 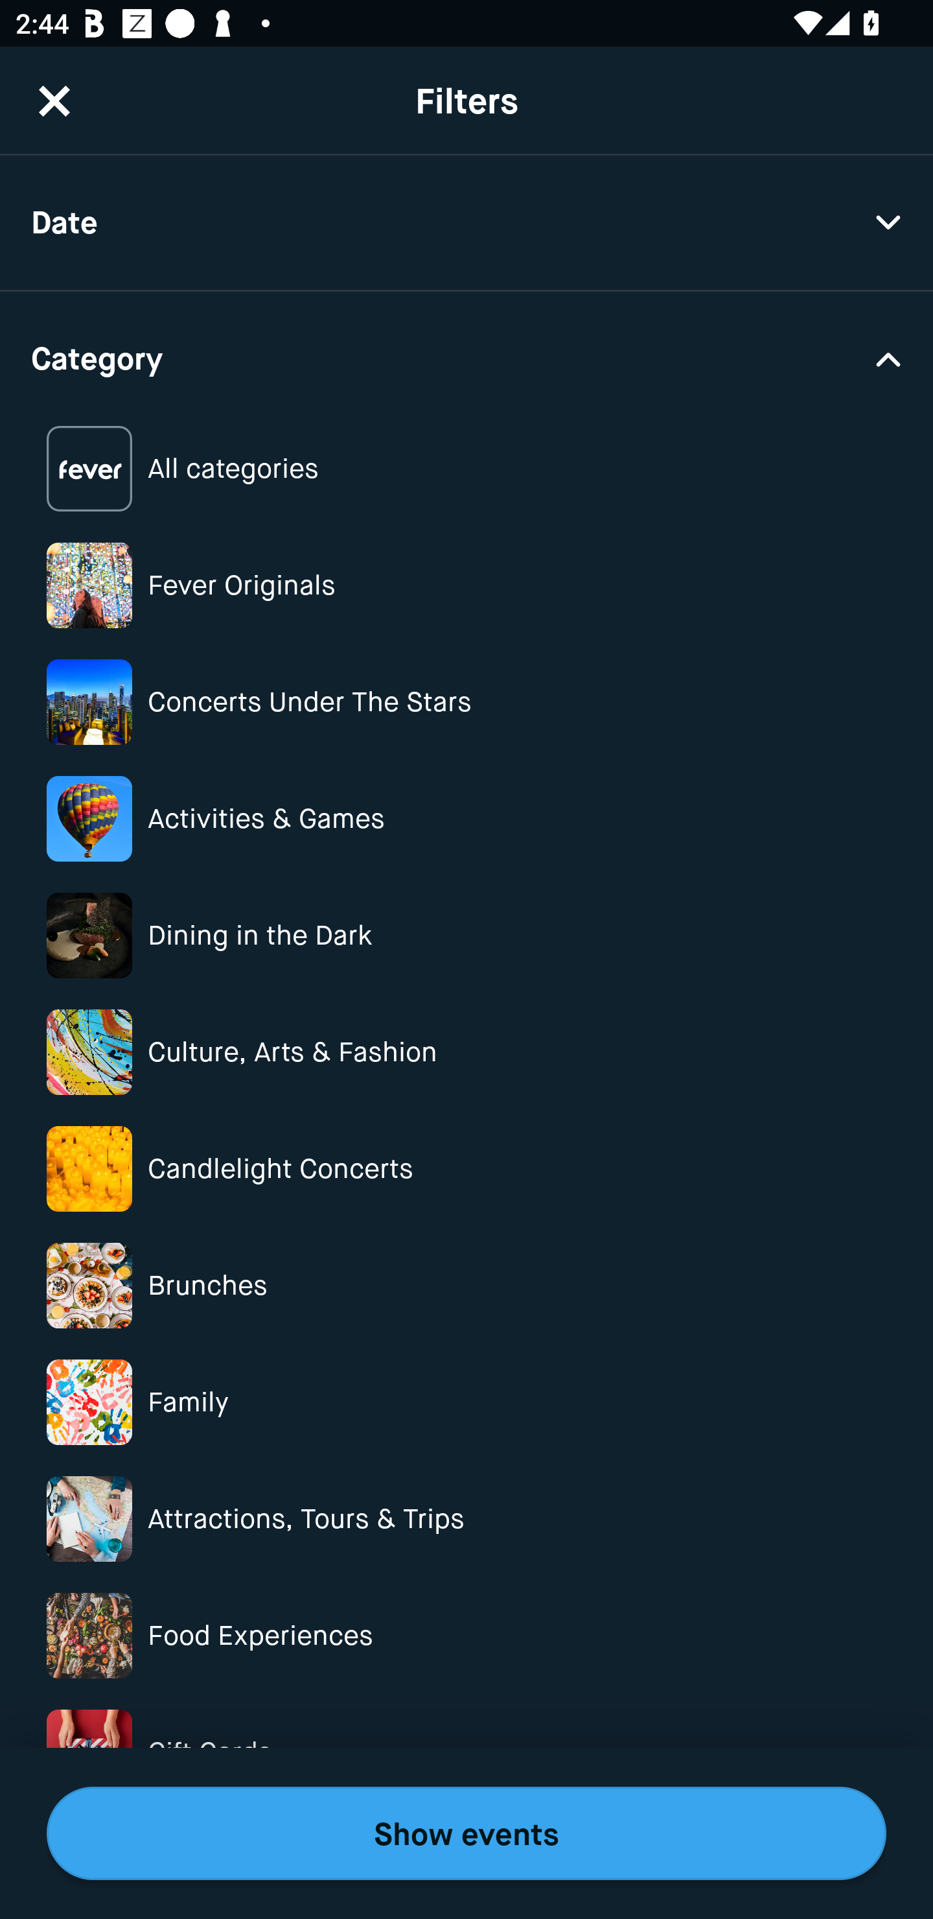 What do you see at coordinates (466, 585) in the screenshot?
I see `Category Image Fever Originals` at bounding box center [466, 585].